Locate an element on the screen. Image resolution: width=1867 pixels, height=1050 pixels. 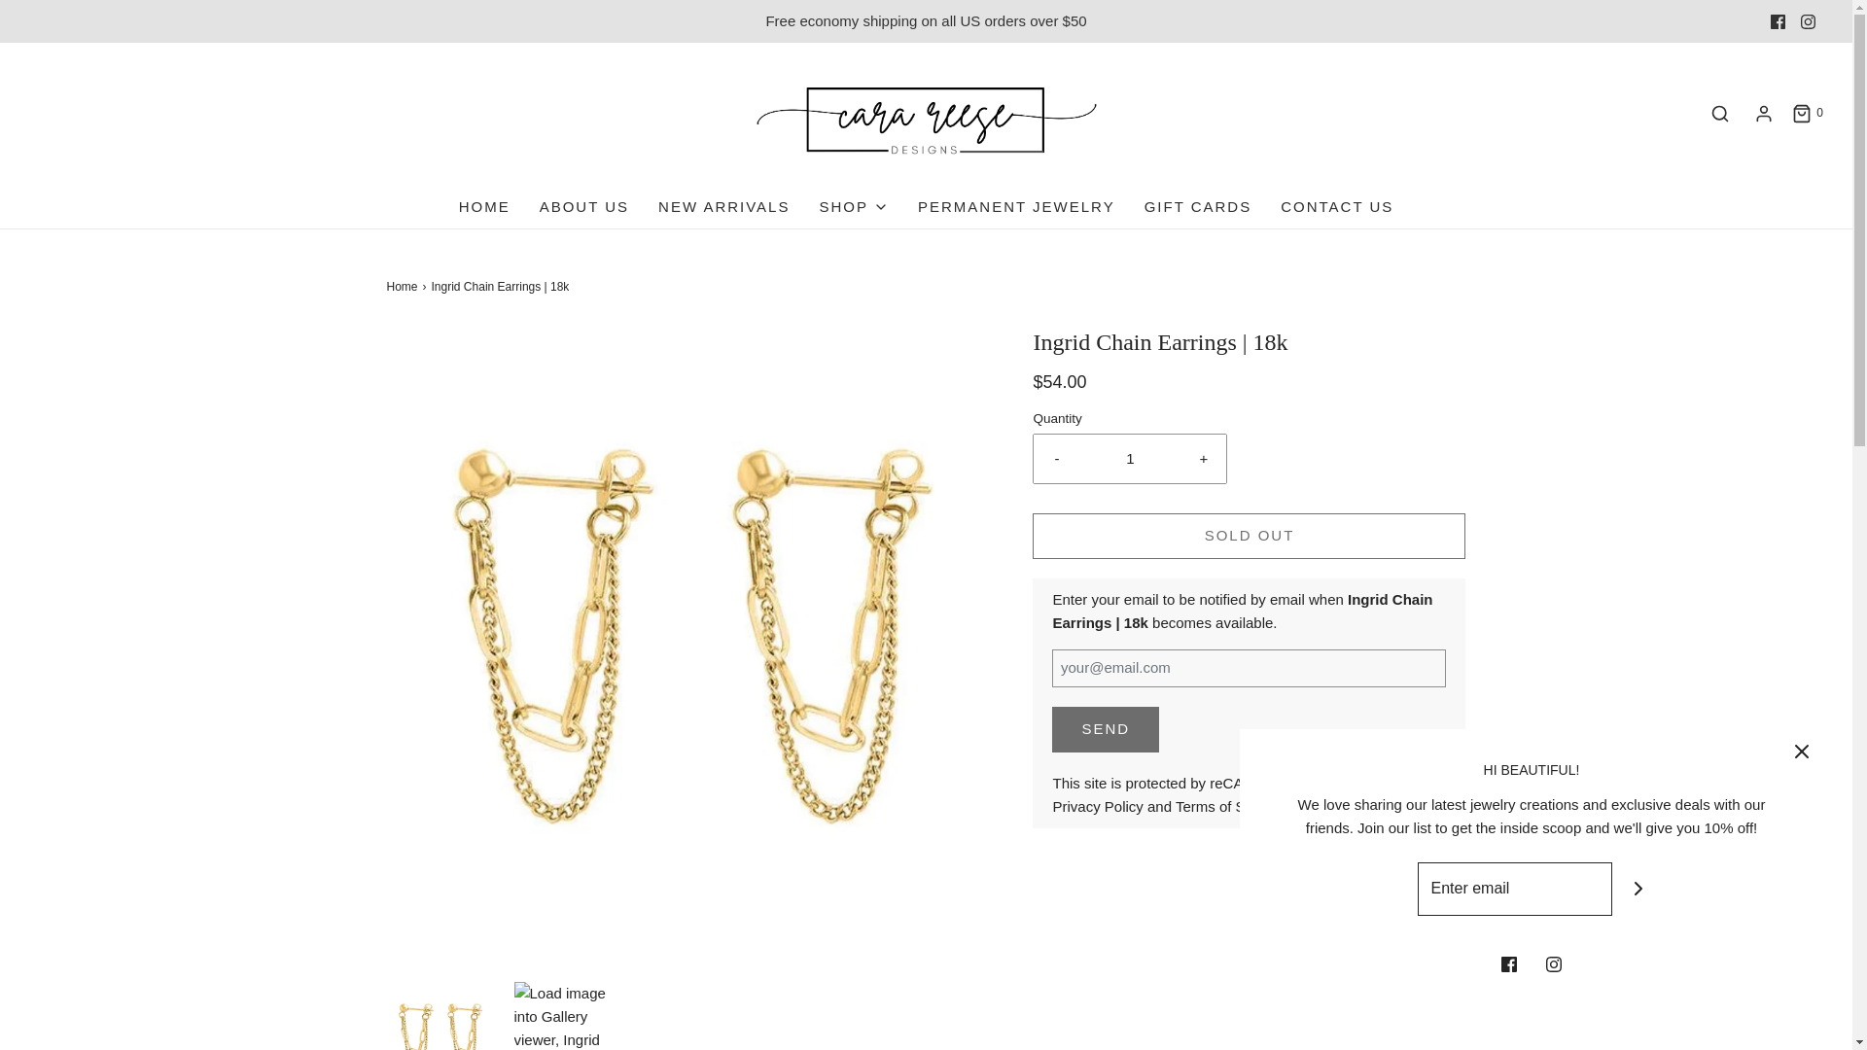
1 is located at coordinates (1130, 459).